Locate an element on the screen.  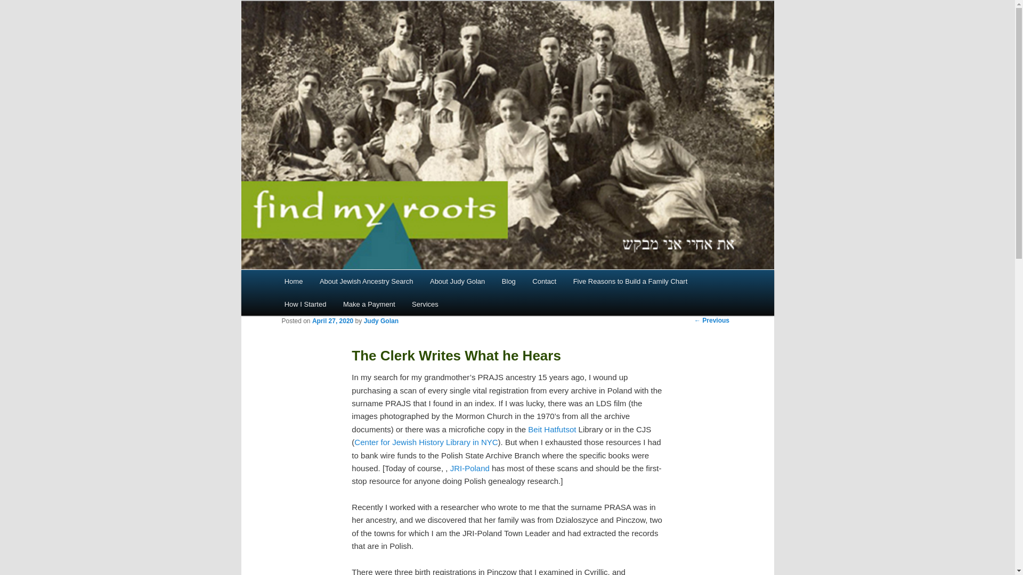
Skip to primary content is located at coordinates (332, 283).